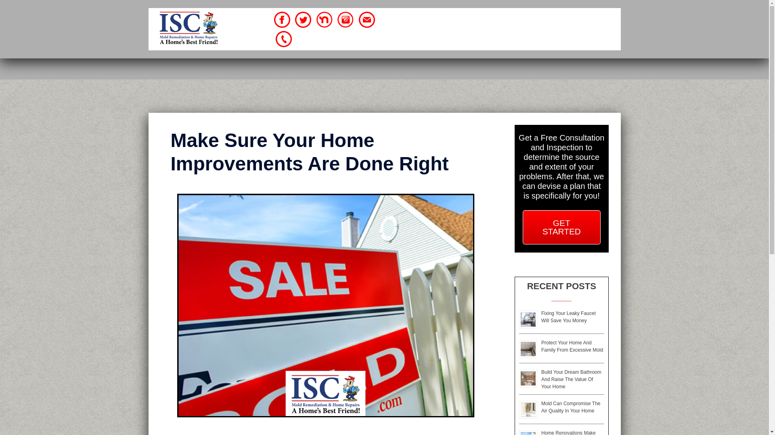 This screenshot has width=775, height=435. What do you see at coordinates (488, 41) in the screenshot?
I see `CONTACT US` at bounding box center [488, 41].